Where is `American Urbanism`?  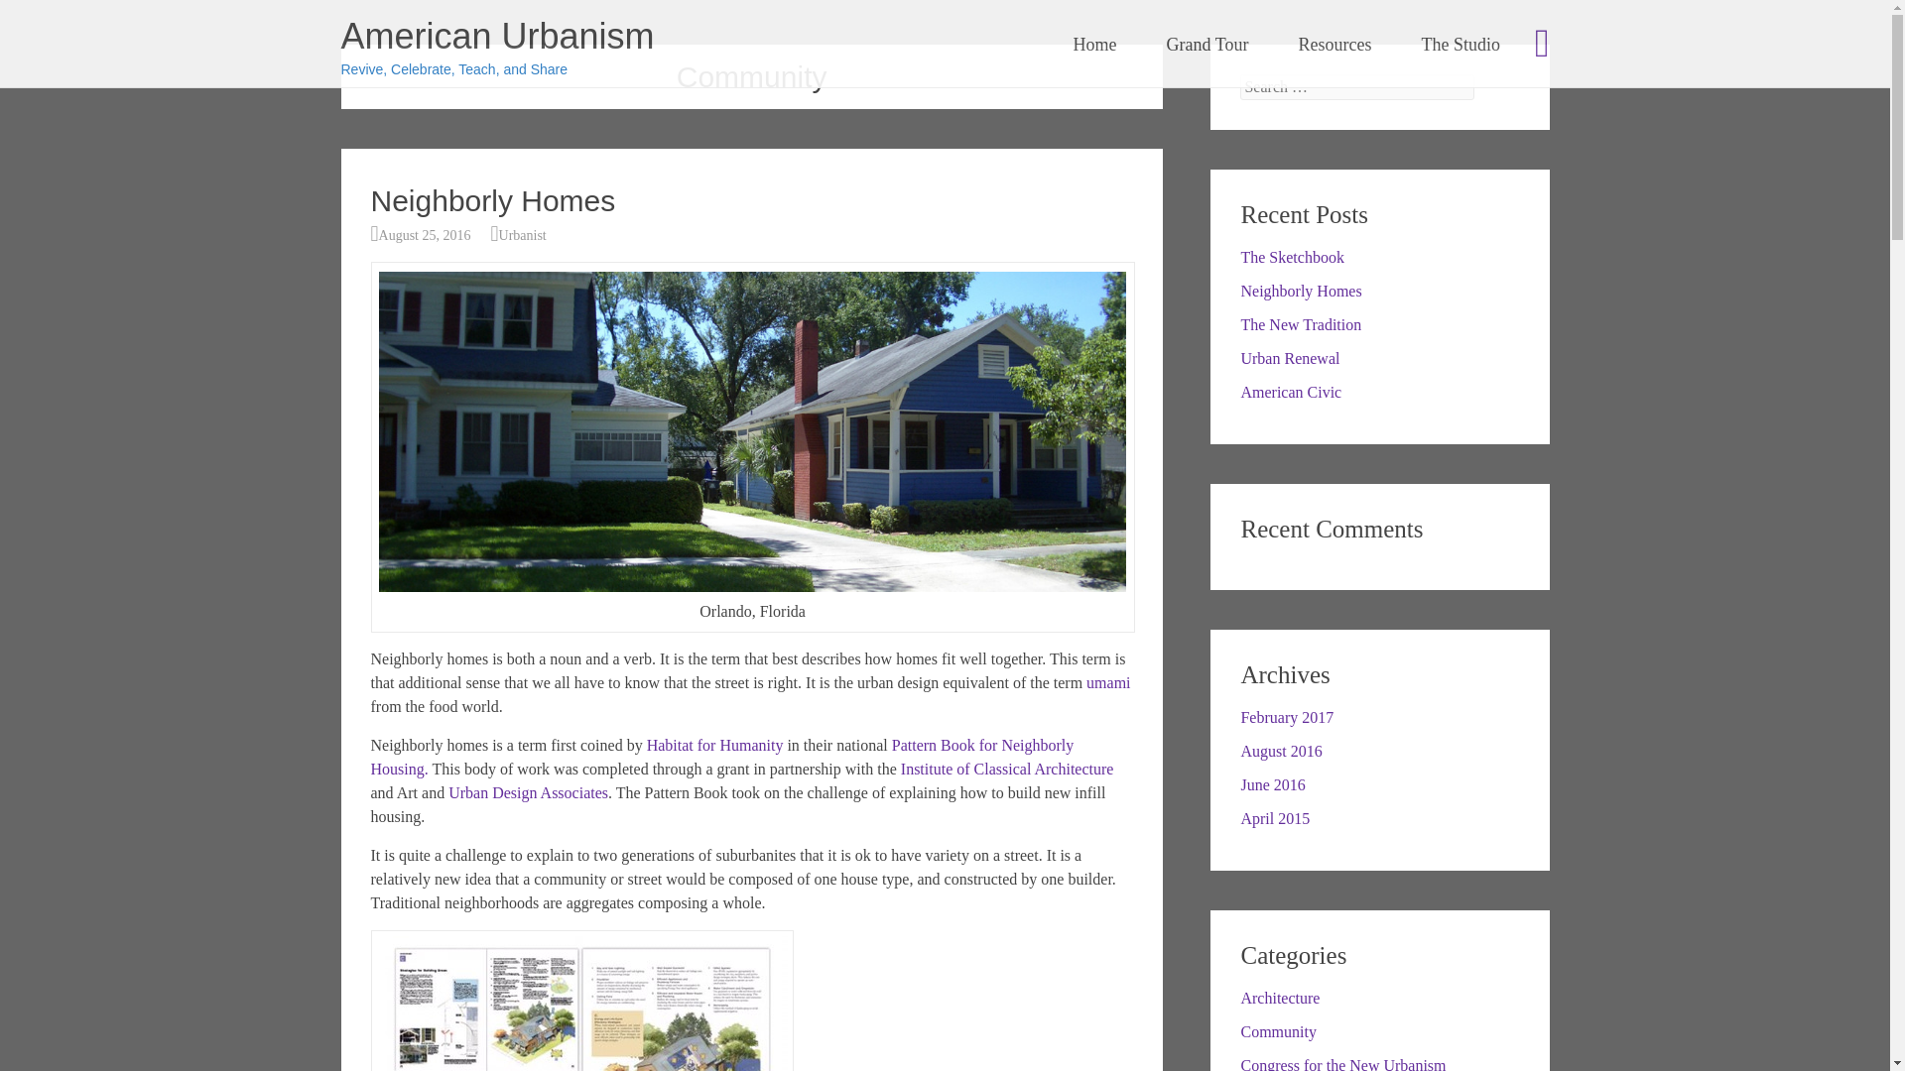 American Urbanism is located at coordinates (498, 36).